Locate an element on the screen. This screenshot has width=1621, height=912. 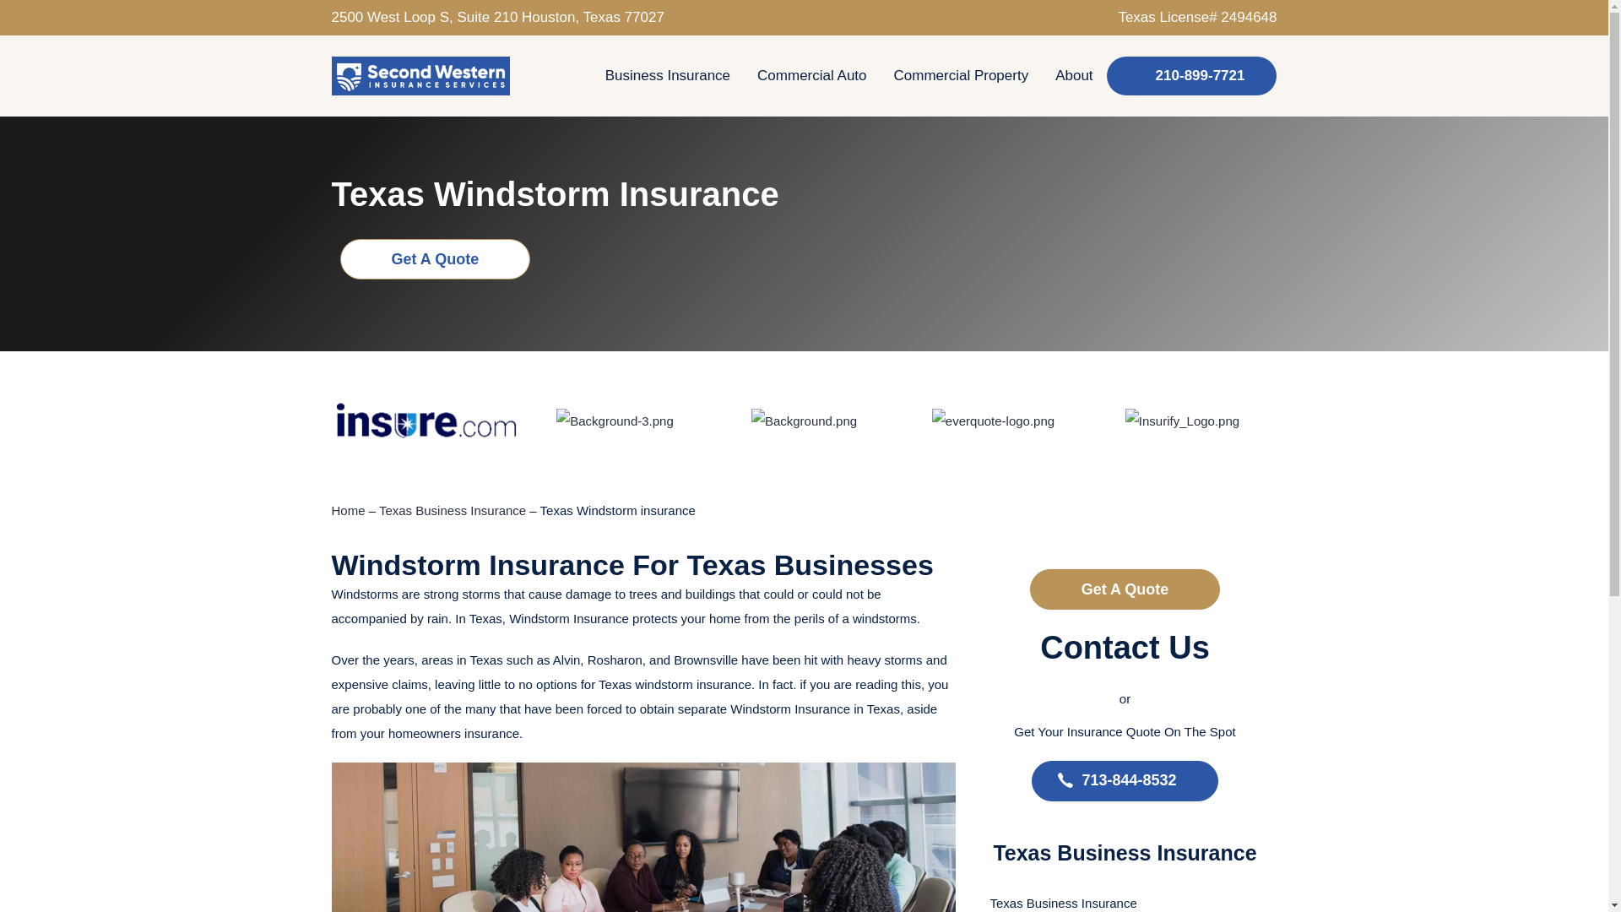
210-899-7721 is located at coordinates (1192, 76).